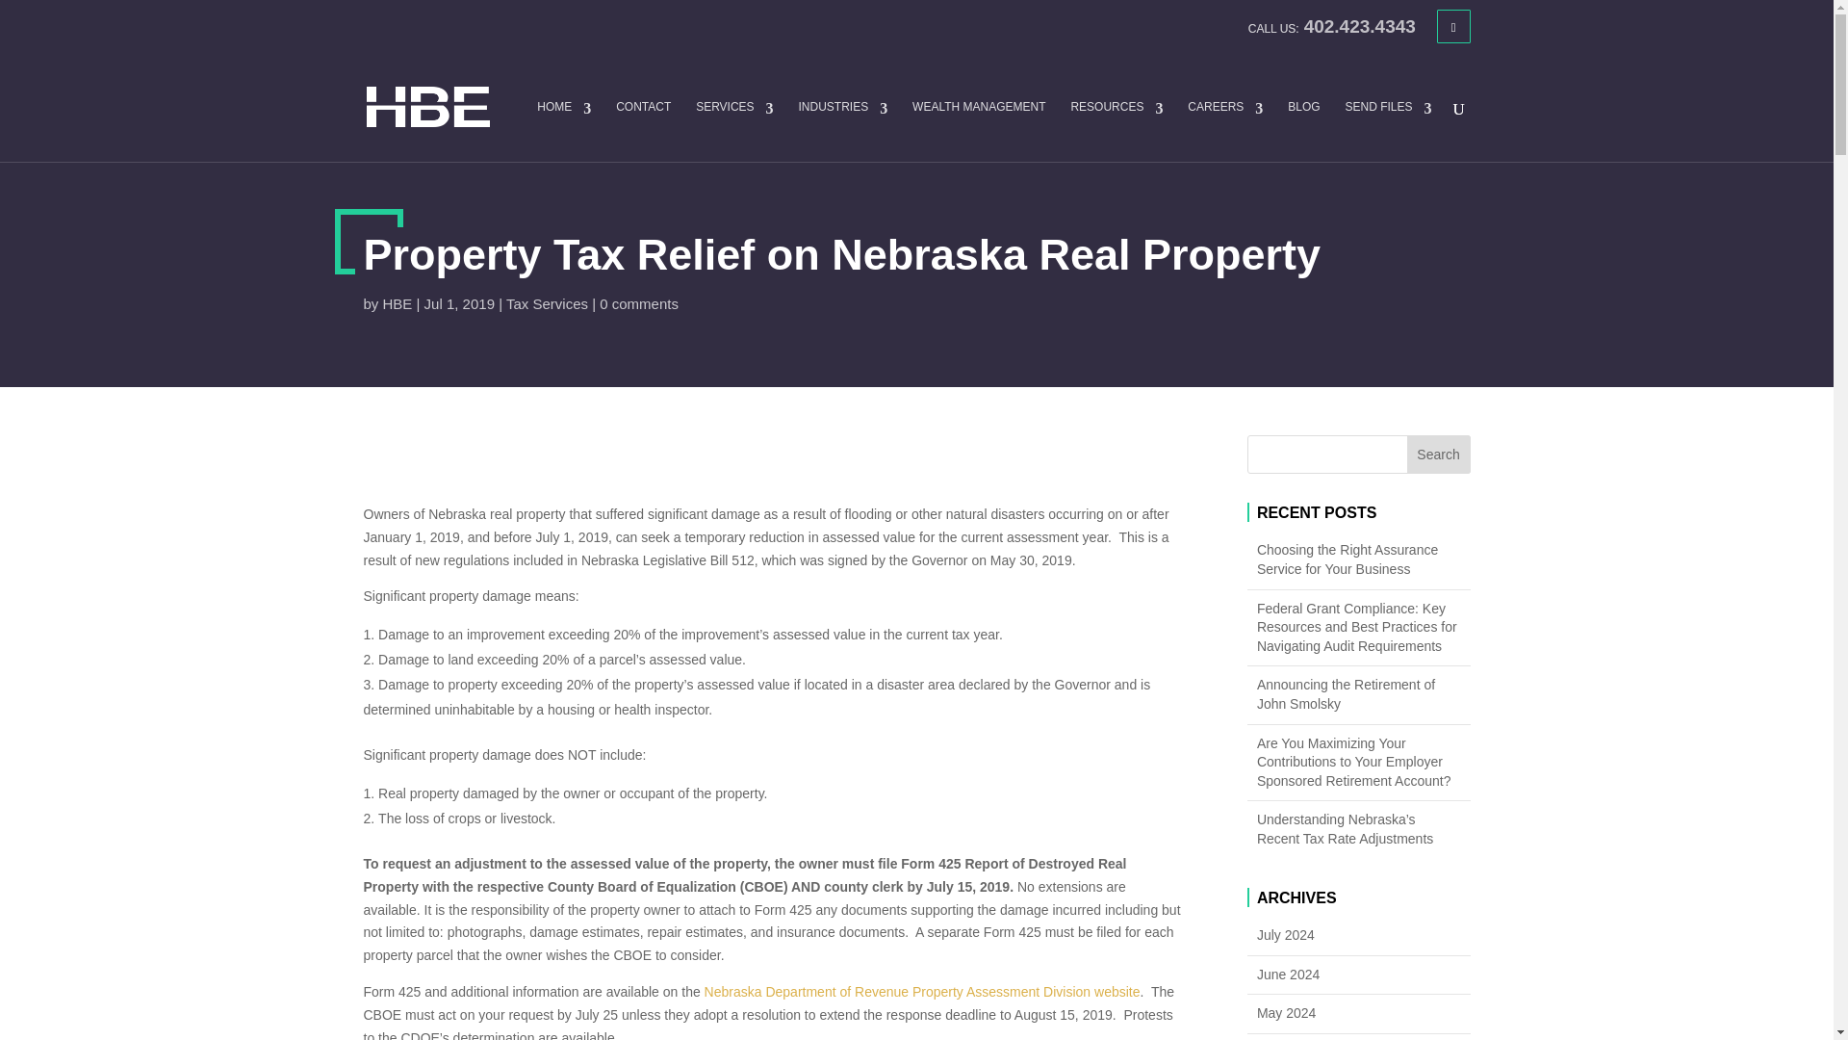 The width and height of the screenshot is (1848, 1040). What do you see at coordinates (1388, 131) in the screenshot?
I see `SEND FILES` at bounding box center [1388, 131].